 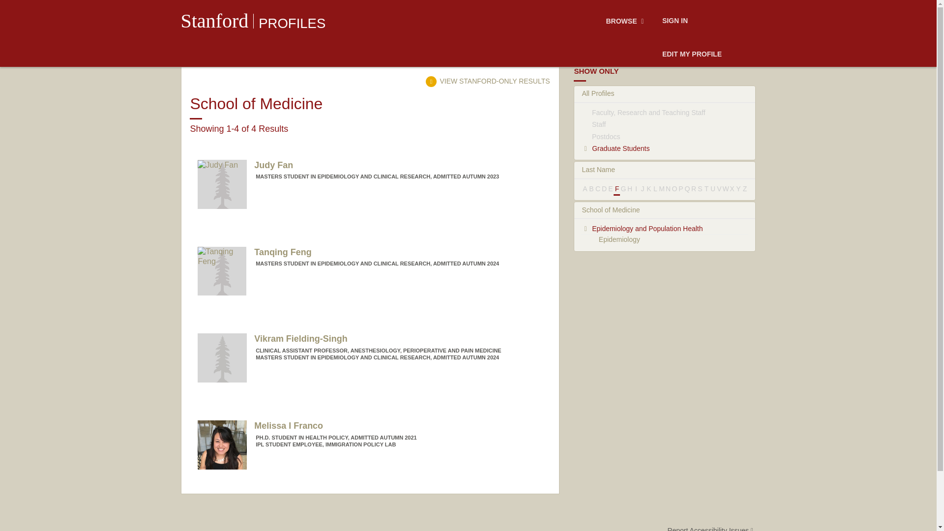 What do you see at coordinates (215, 21) in the screenshot?
I see `Stanford` at bounding box center [215, 21].